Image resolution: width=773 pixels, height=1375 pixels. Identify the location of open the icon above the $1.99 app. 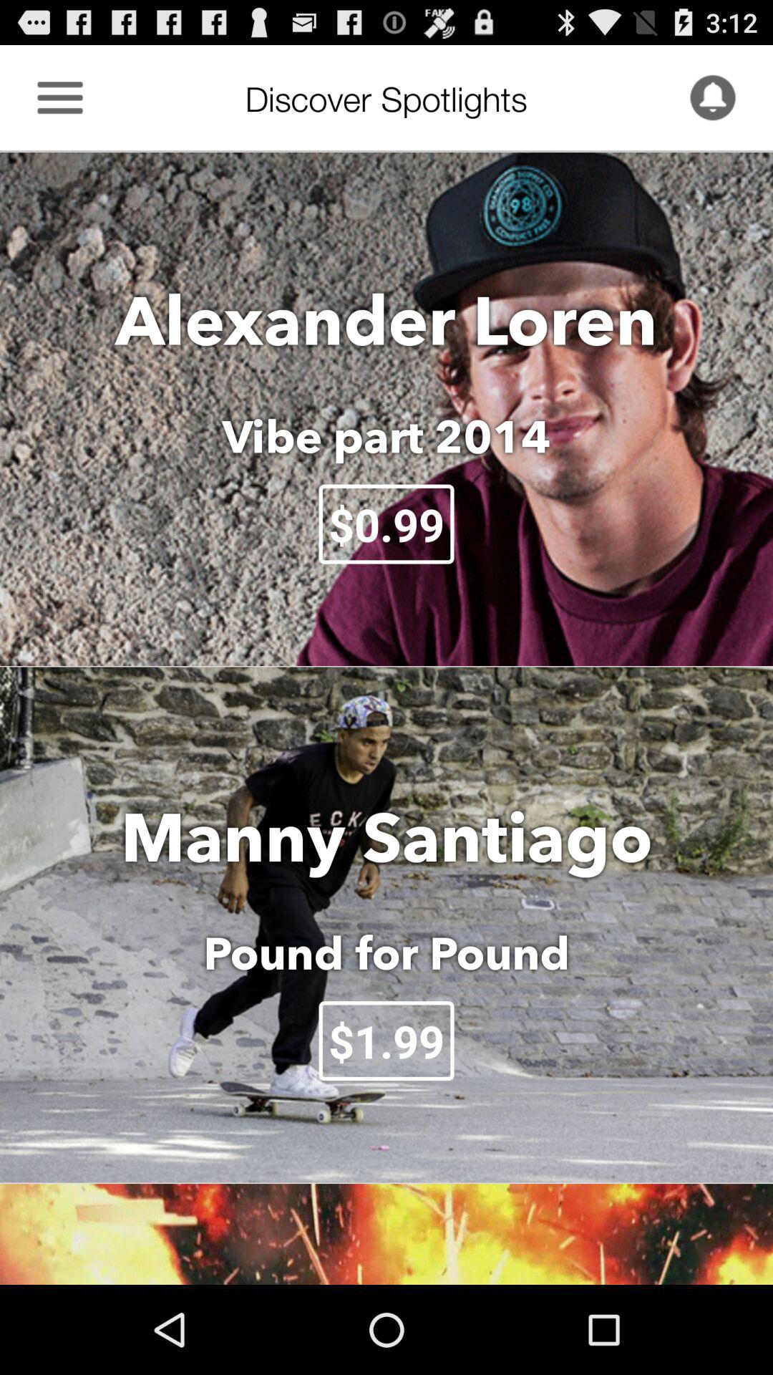
(386, 952).